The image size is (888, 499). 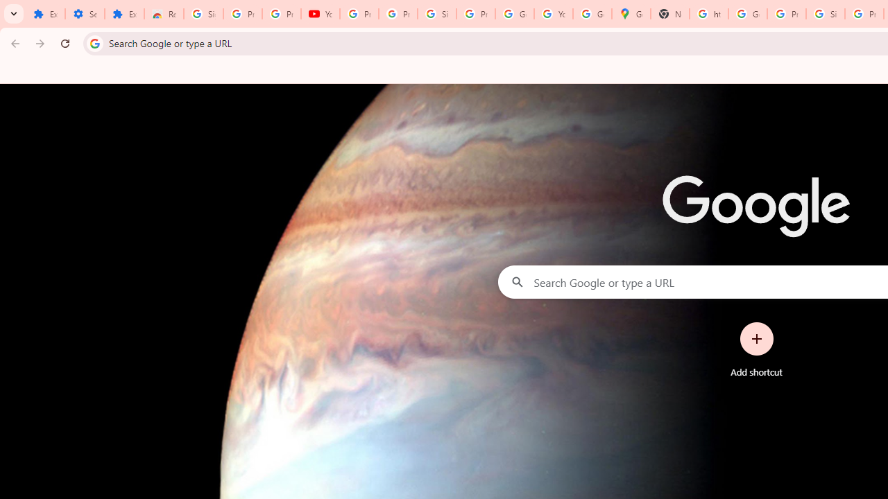 I want to click on Extensions, so click(x=125, y=14).